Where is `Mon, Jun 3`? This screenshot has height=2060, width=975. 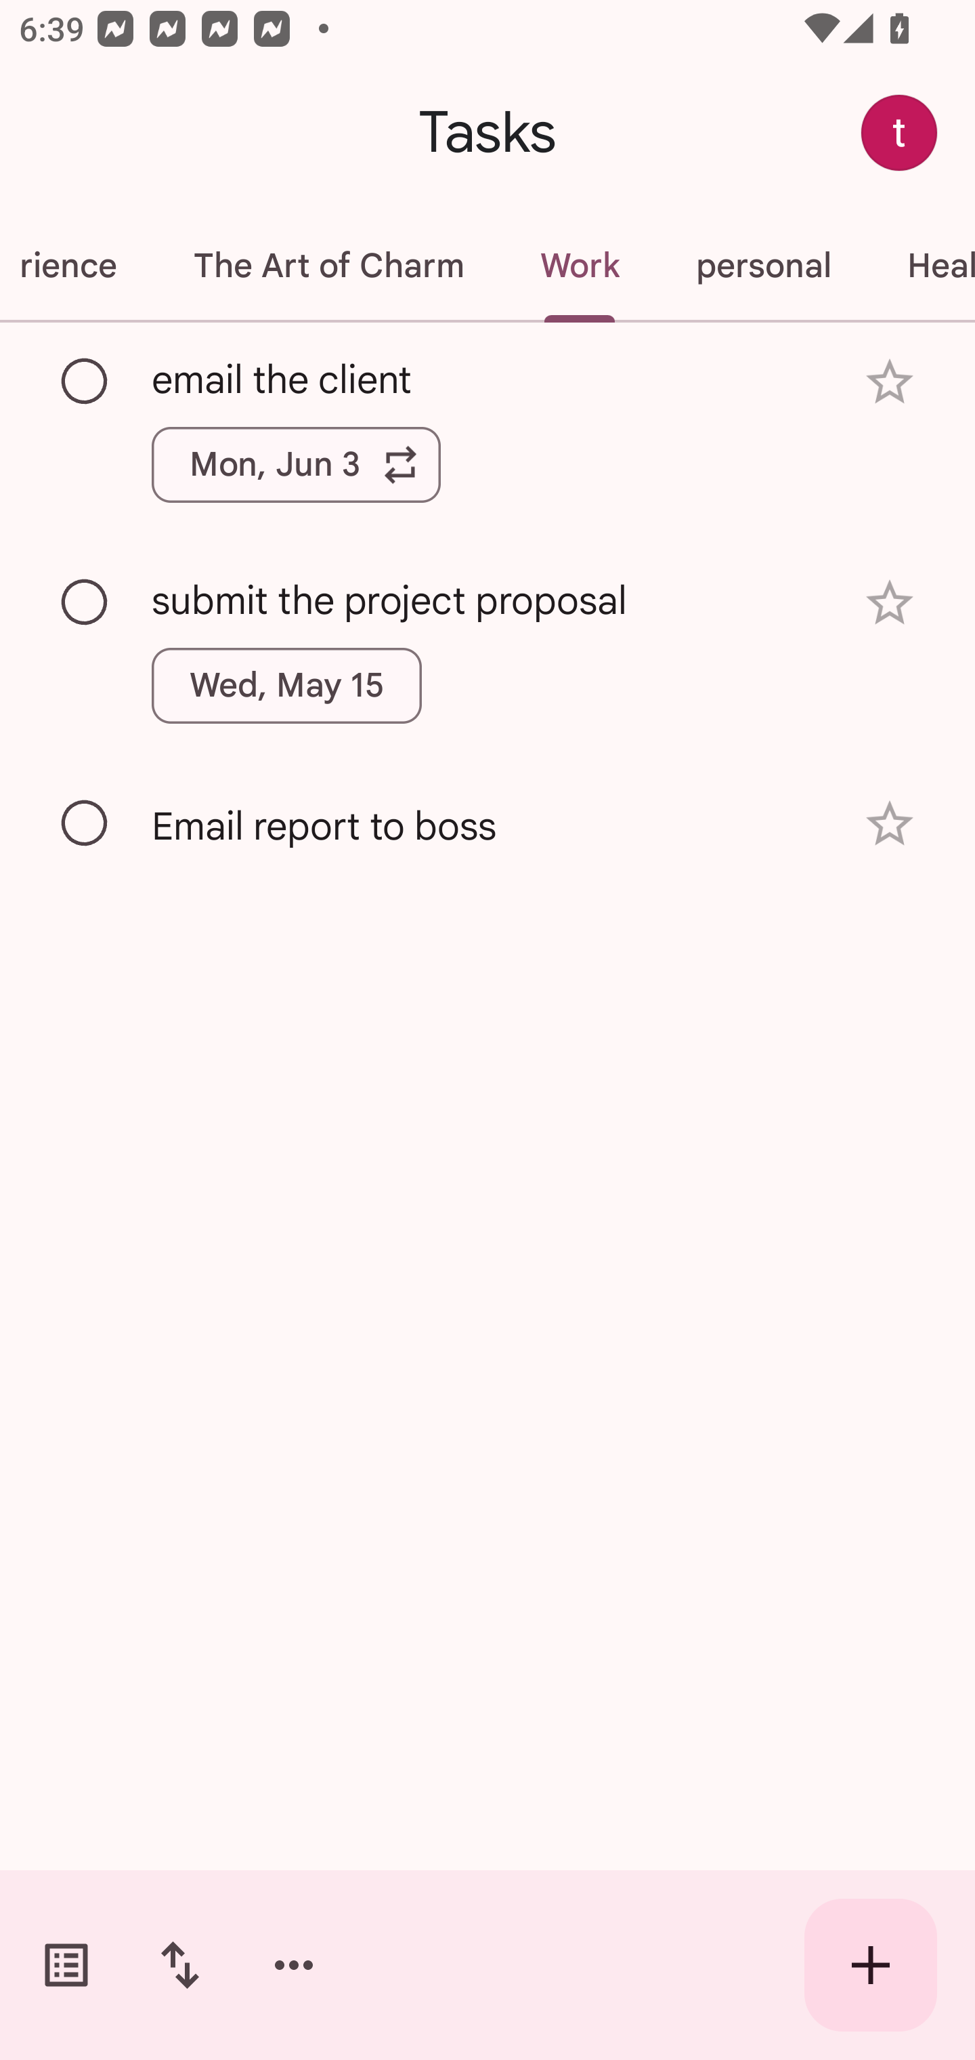 Mon, Jun 3 is located at coordinates (296, 464).